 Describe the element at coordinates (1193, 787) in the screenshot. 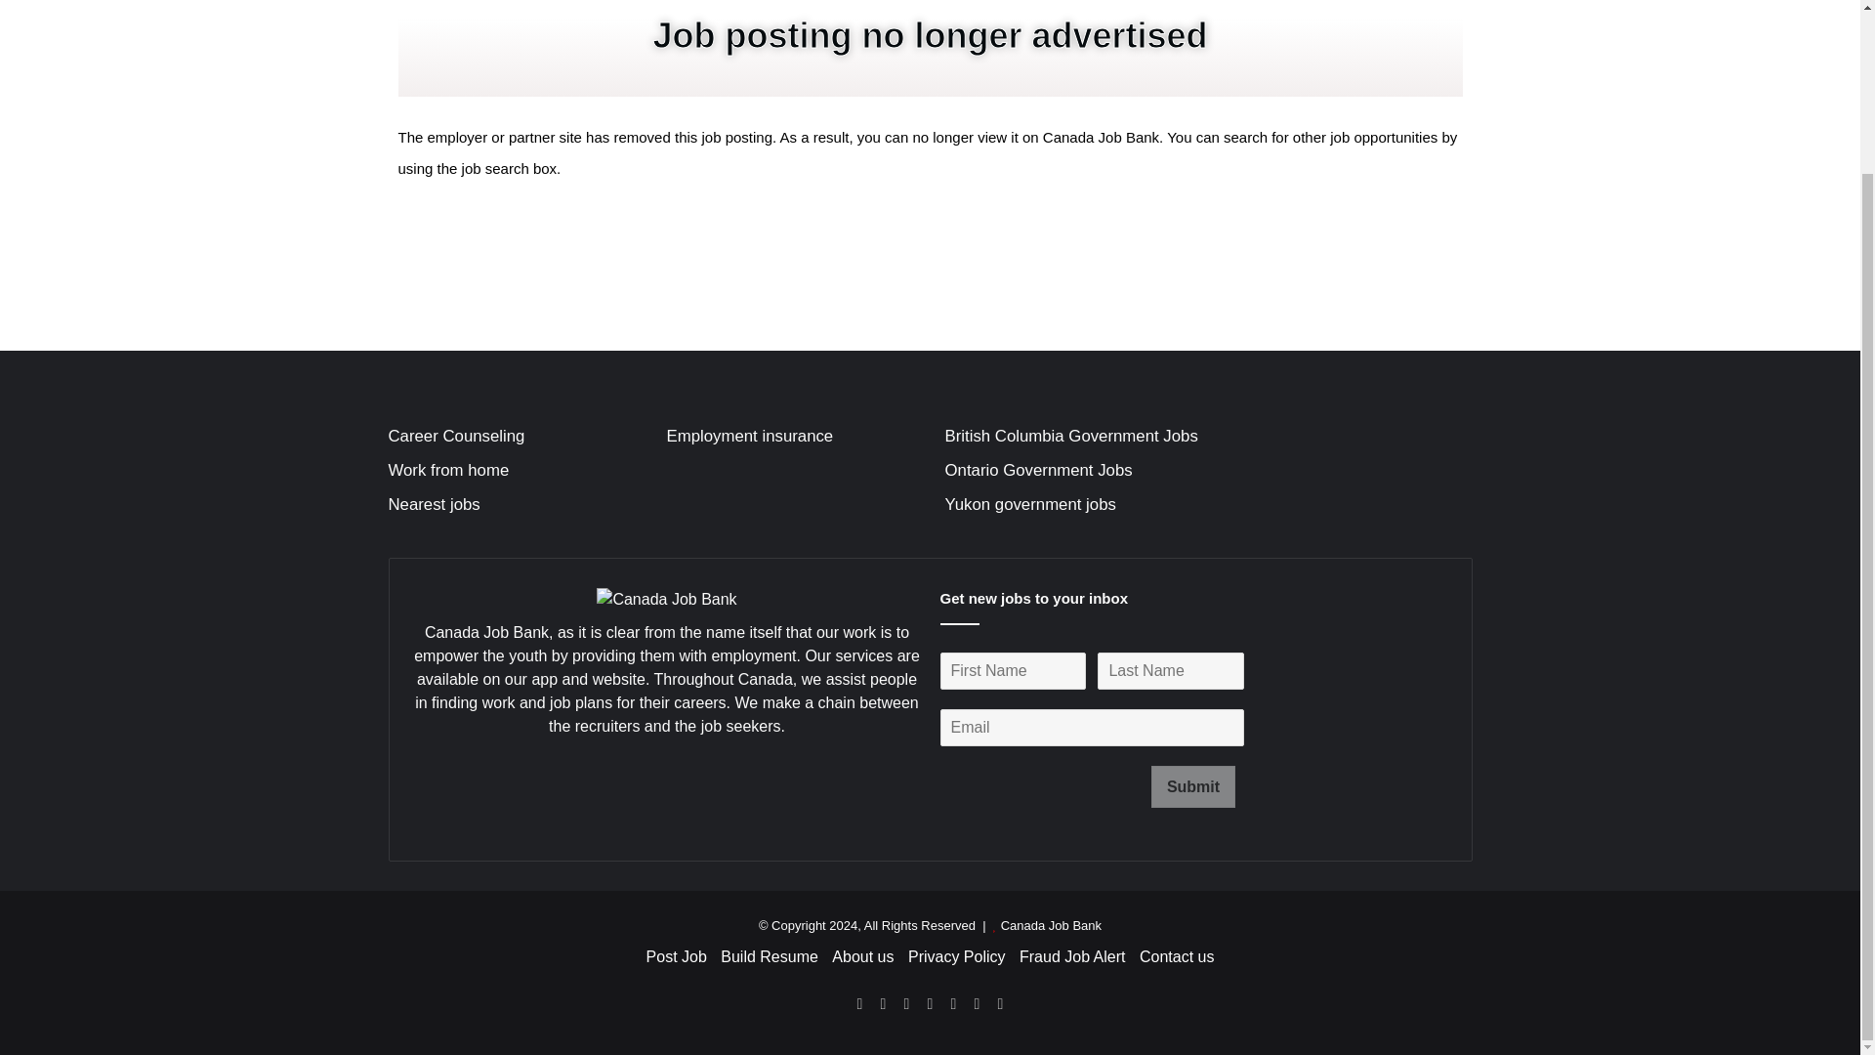

I see `Submit` at that location.